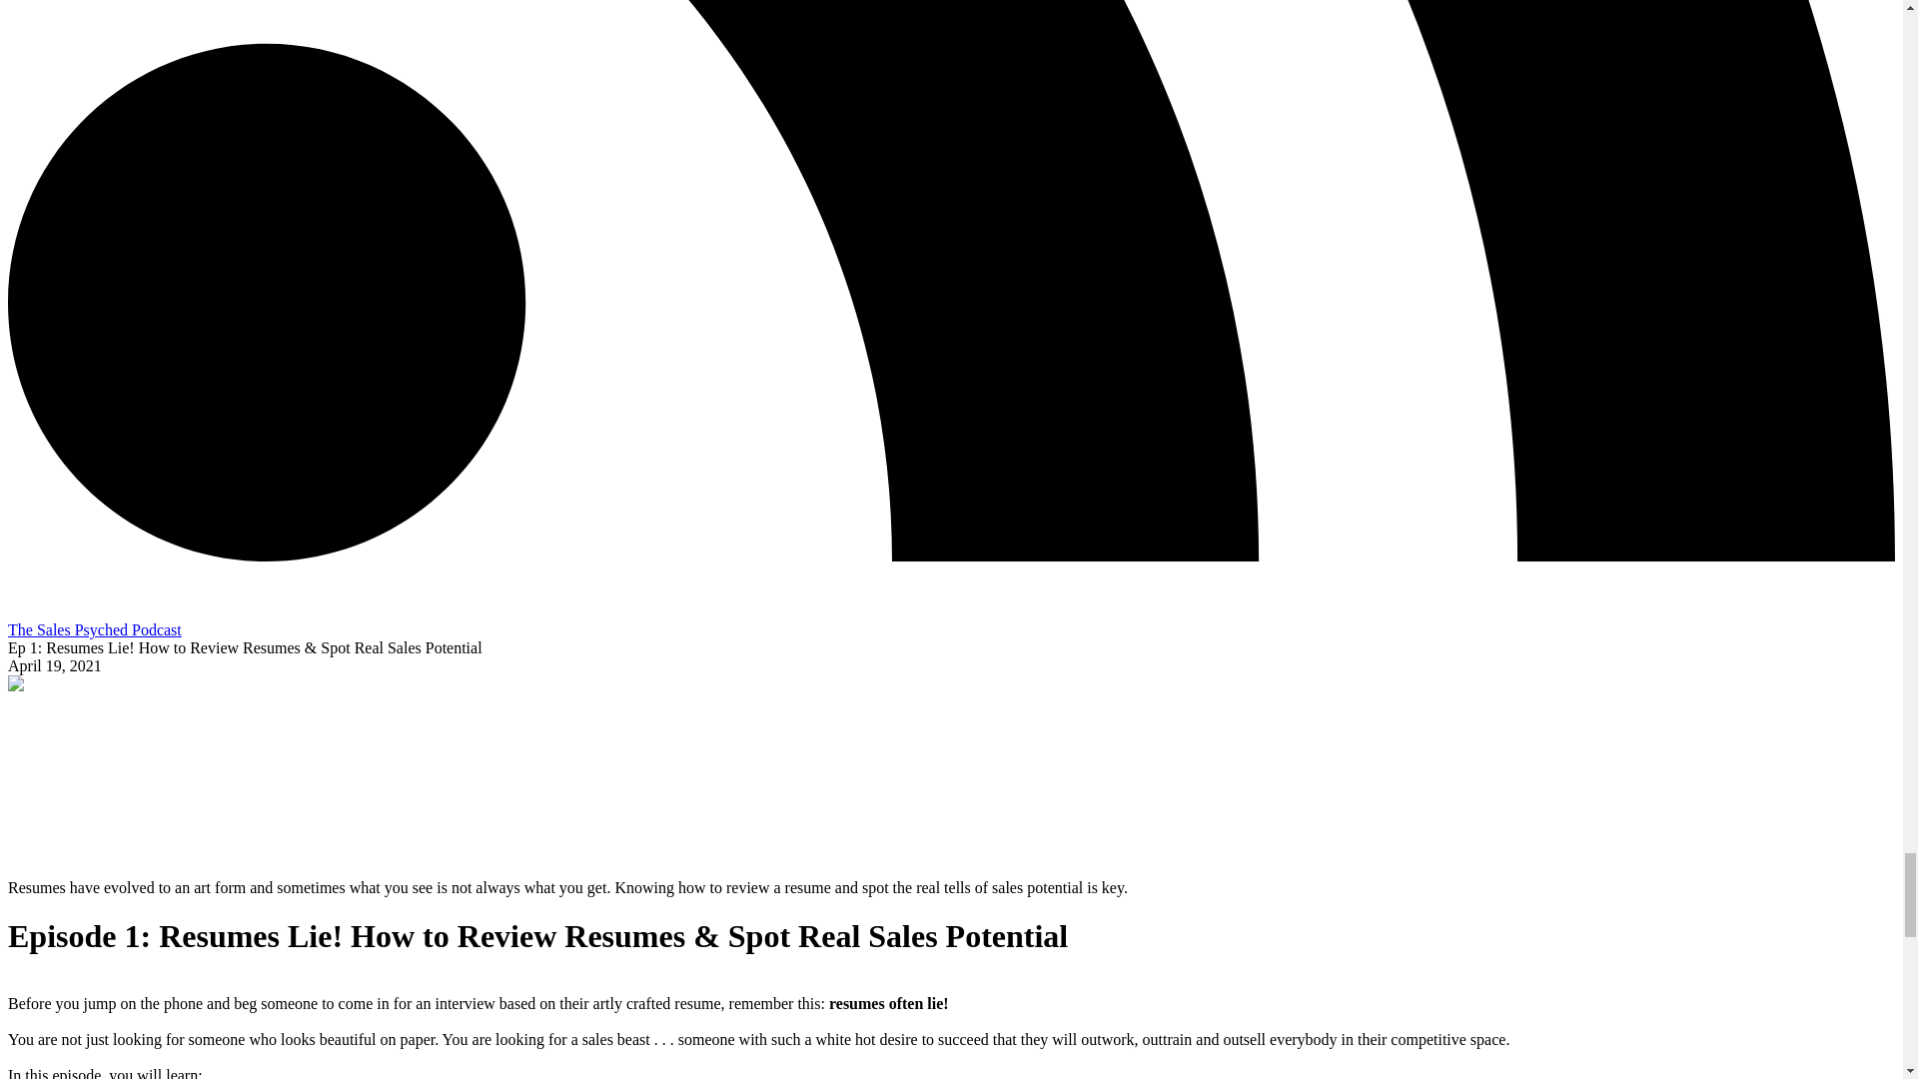 Image resolution: width=1918 pixels, height=1079 pixels. I want to click on The Sales Psyched Podcast, so click(94, 629).